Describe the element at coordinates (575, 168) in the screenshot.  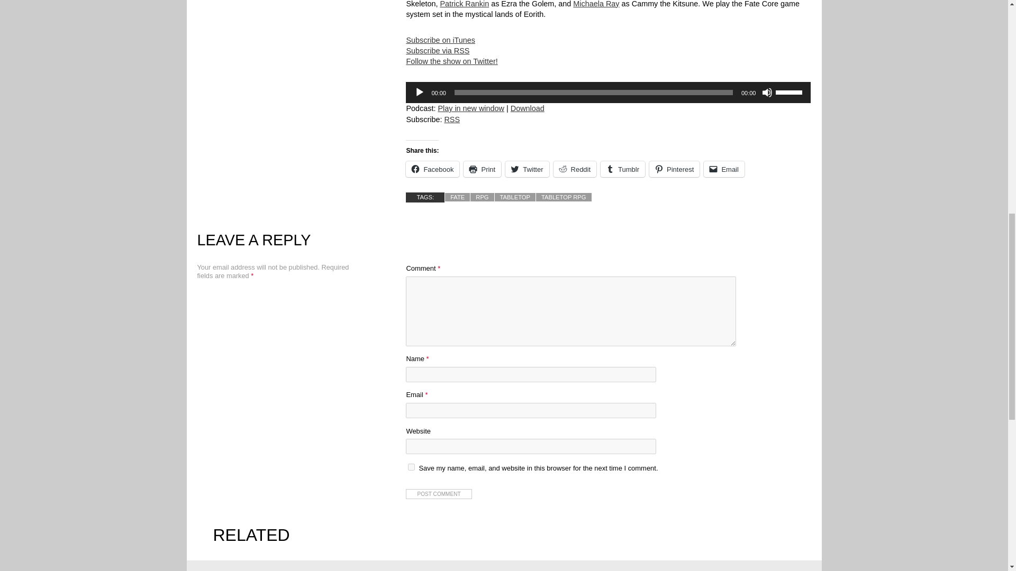
I see `Click to share on Reddit` at that location.